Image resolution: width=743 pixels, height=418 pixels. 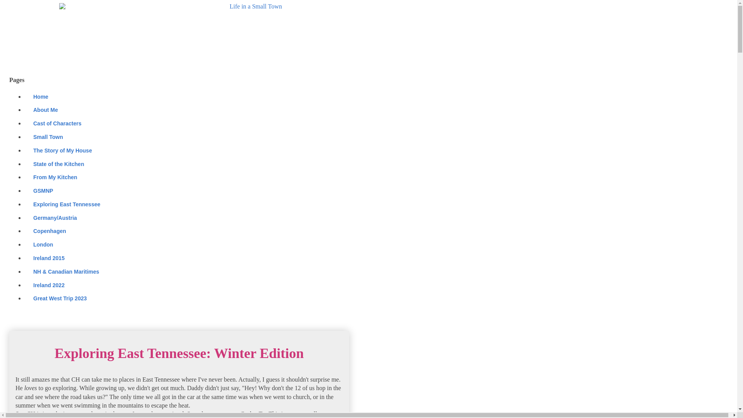 I want to click on Small Town, so click(x=48, y=137).